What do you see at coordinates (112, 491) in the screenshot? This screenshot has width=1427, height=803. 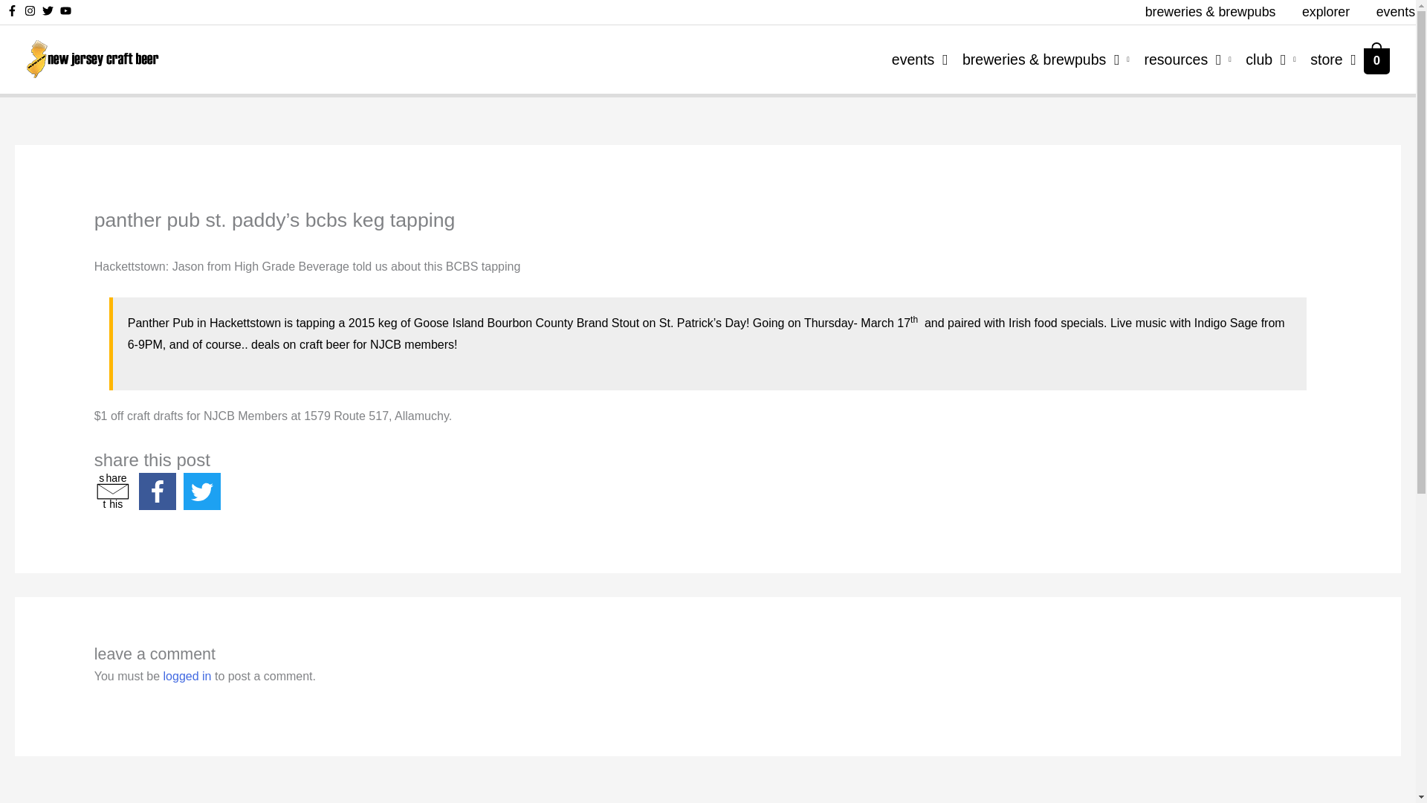 I see `NJCB Store` at bounding box center [112, 491].